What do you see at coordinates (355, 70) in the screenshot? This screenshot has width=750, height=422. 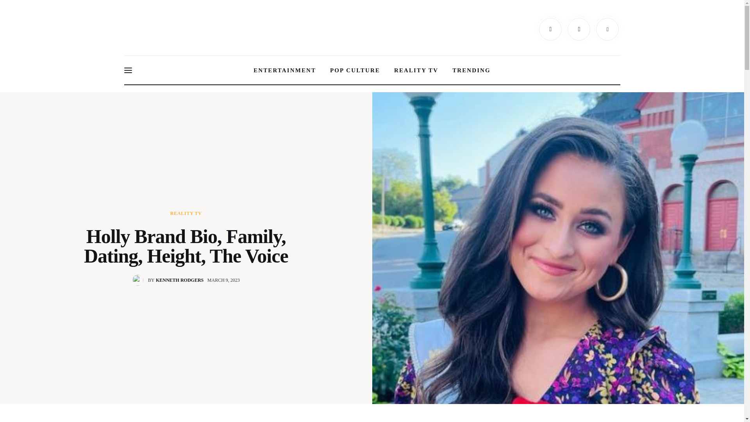 I see `POP CULTURE` at bounding box center [355, 70].